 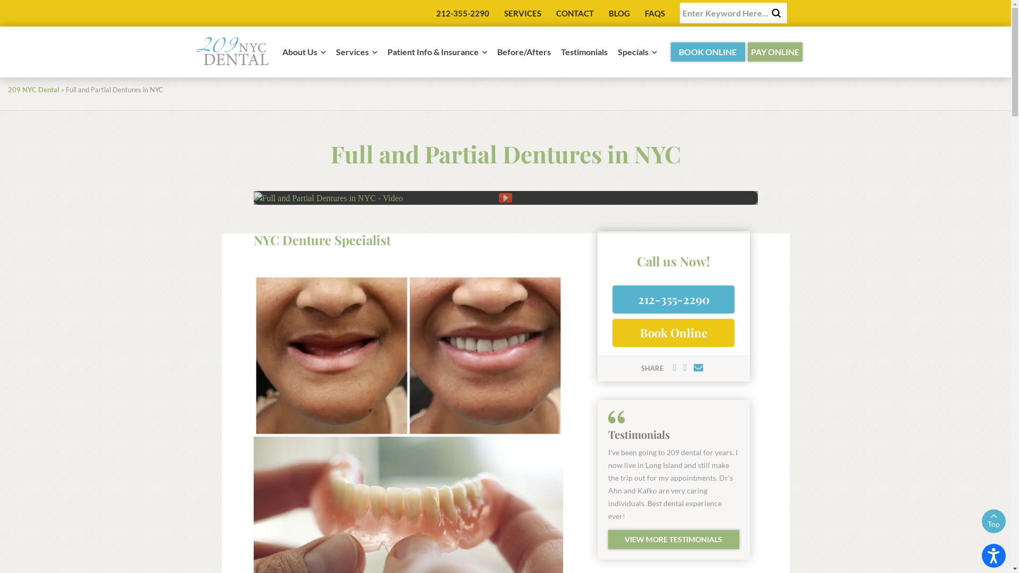 What do you see at coordinates (654, 13) in the screenshot?
I see `FAQS` at bounding box center [654, 13].